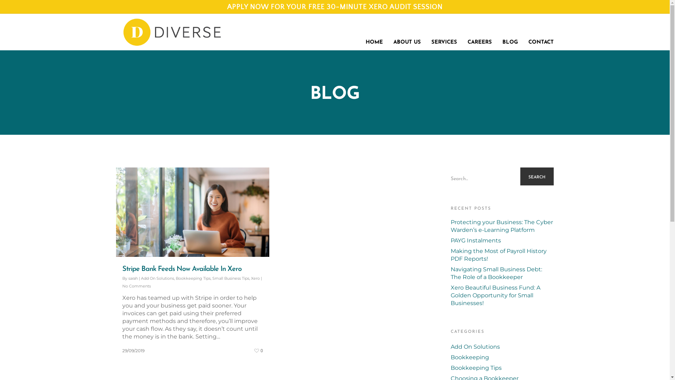 The image size is (675, 380). Describe the element at coordinates (502, 347) in the screenshot. I see `Add On Solutions` at that location.